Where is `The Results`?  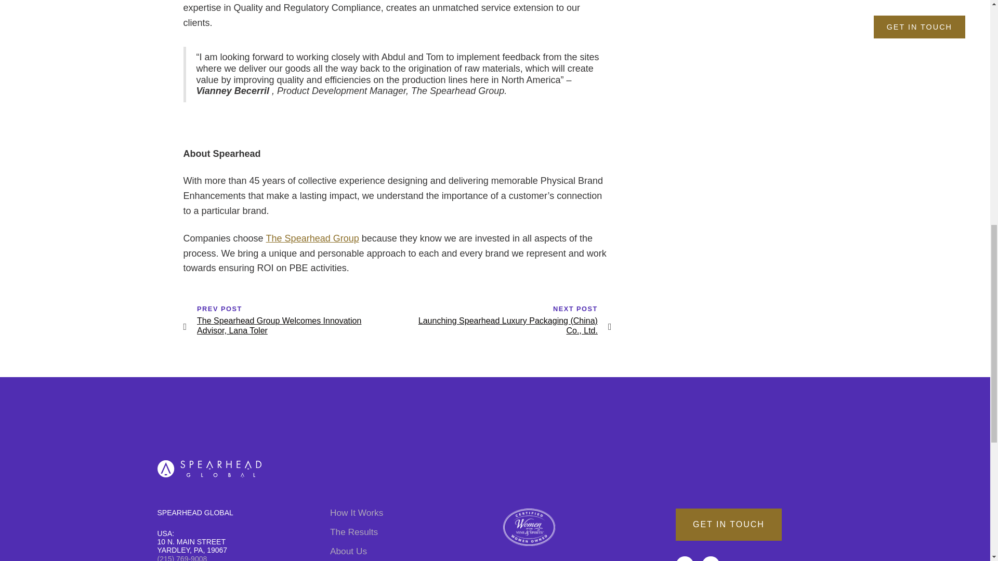 The Results is located at coordinates (409, 532).